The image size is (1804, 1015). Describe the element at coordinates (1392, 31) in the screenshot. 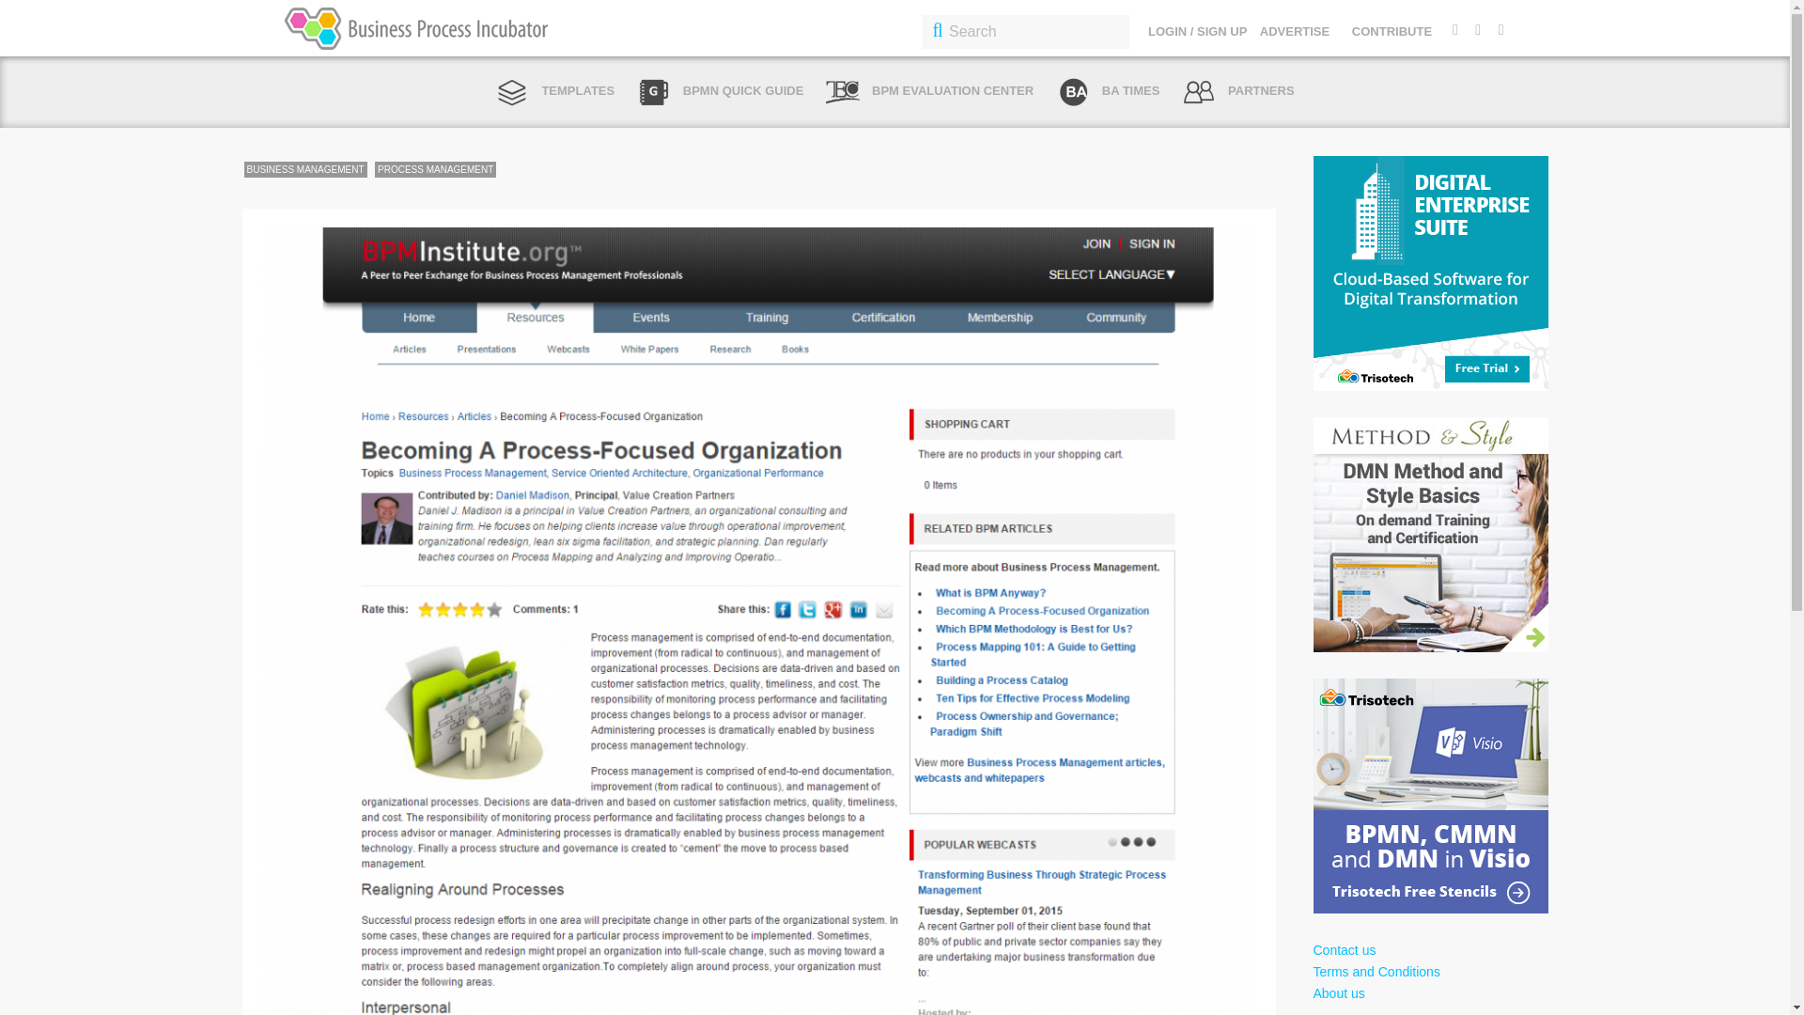

I see `CONTRIBUTE` at that location.